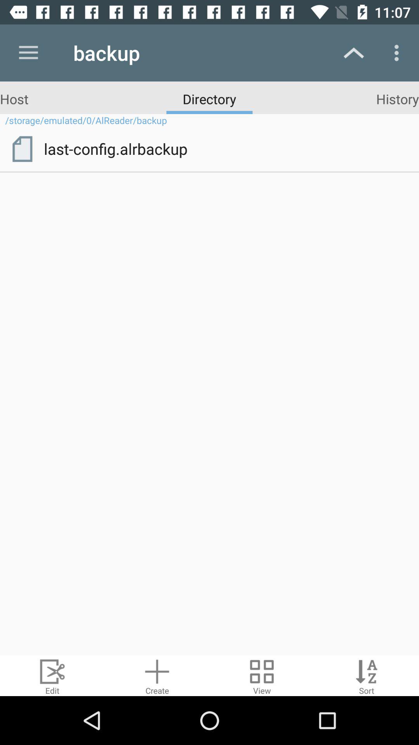 This screenshot has width=419, height=745. Describe the element at coordinates (157, 676) in the screenshot. I see `create new` at that location.